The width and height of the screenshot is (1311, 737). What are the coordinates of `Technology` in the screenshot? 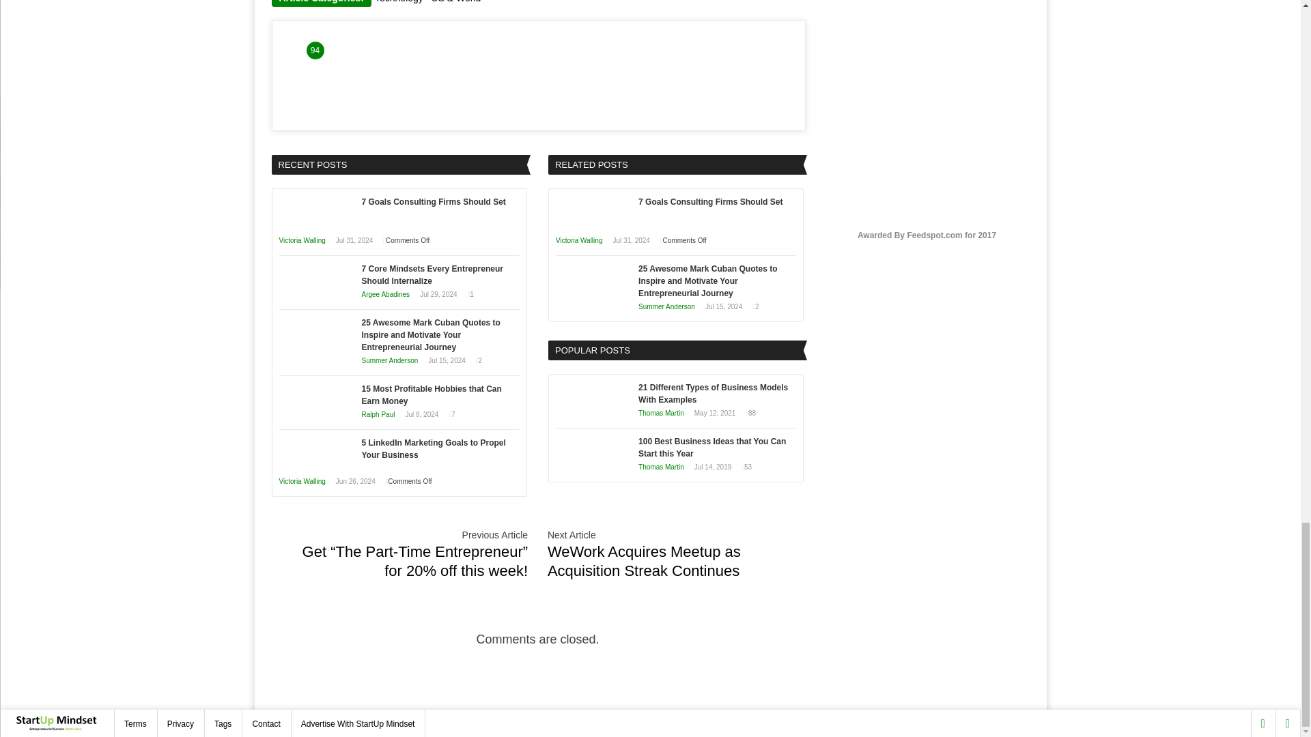 It's located at (399, 1).